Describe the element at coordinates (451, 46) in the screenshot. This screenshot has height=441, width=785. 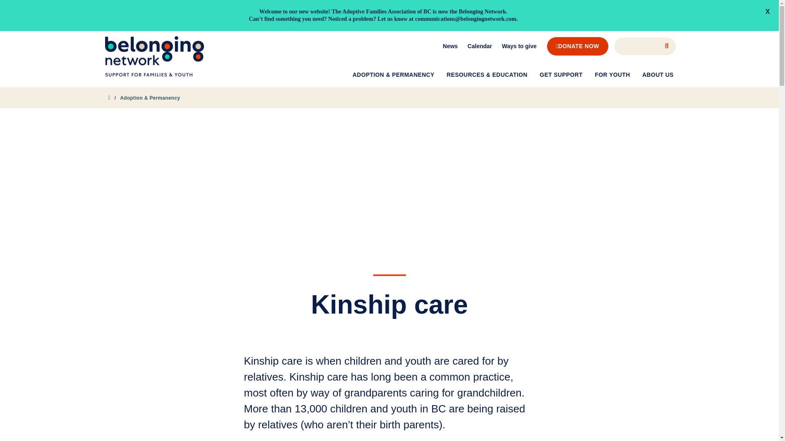
I see `News` at that location.